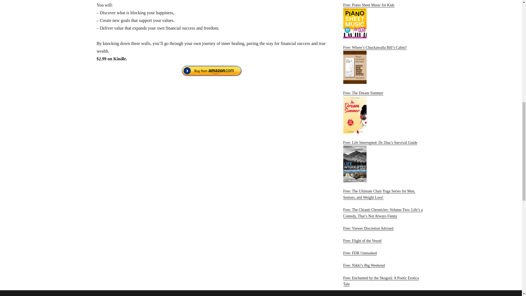 The height and width of the screenshot is (296, 526). I want to click on Free: Flight of the Vessel, so click(362, 241).